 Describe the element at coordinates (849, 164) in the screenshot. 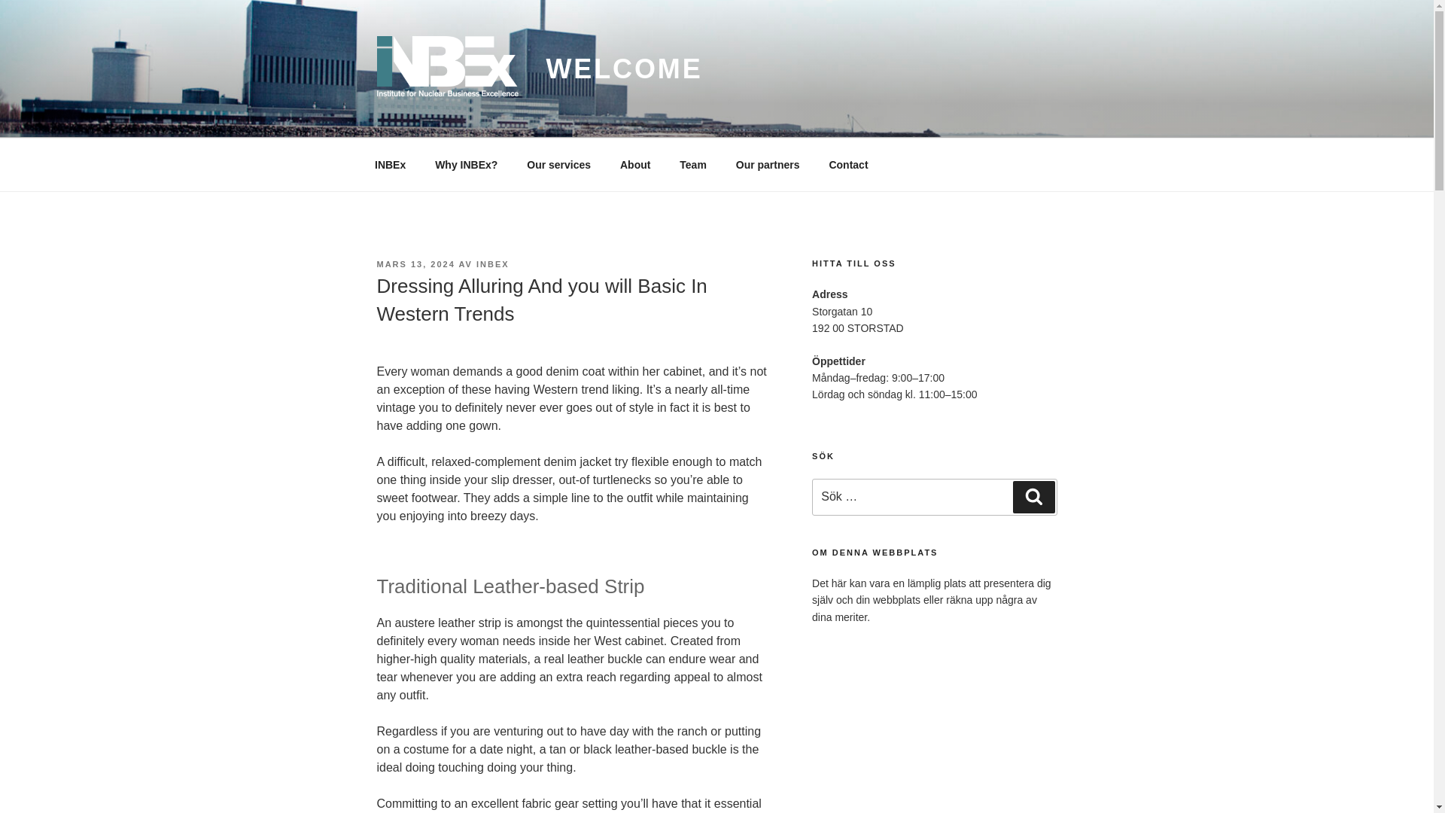

I see `Contact` at that location.